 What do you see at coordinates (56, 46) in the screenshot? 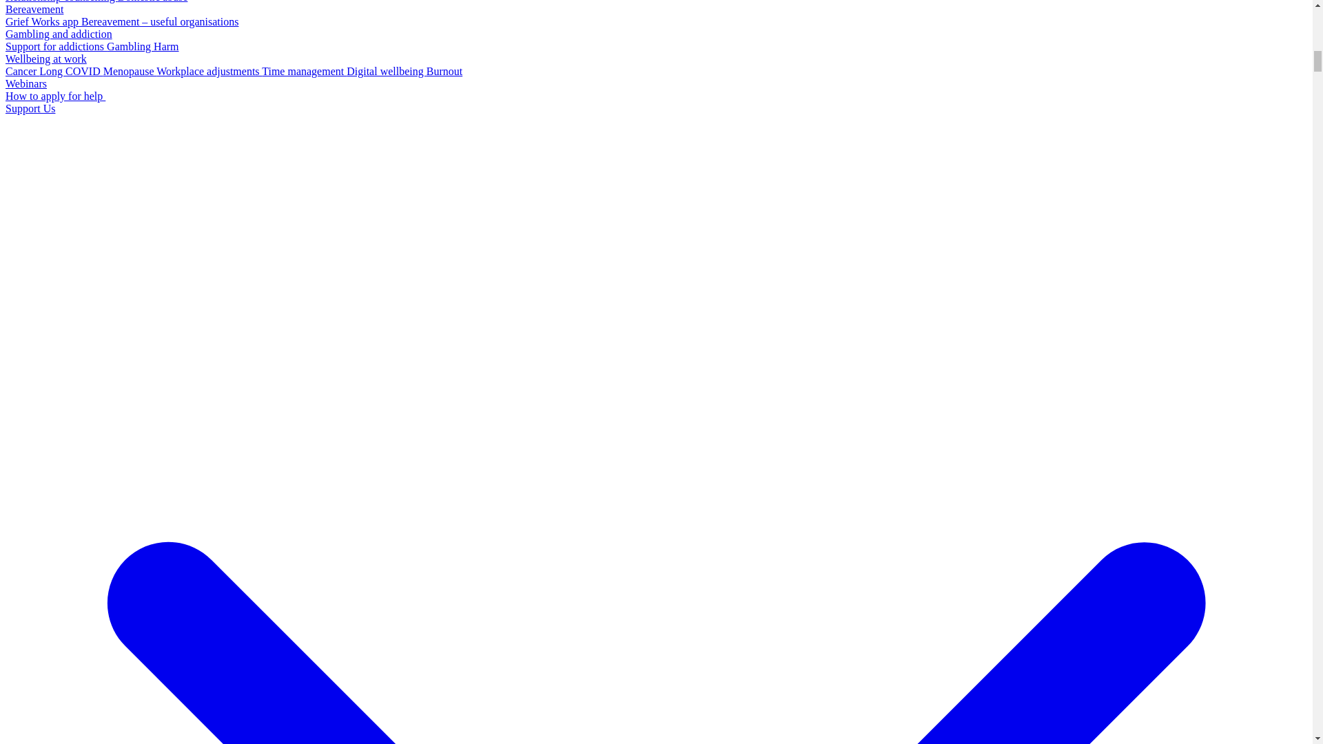
I see `Support for addictions` at bounding box center [56, 46].